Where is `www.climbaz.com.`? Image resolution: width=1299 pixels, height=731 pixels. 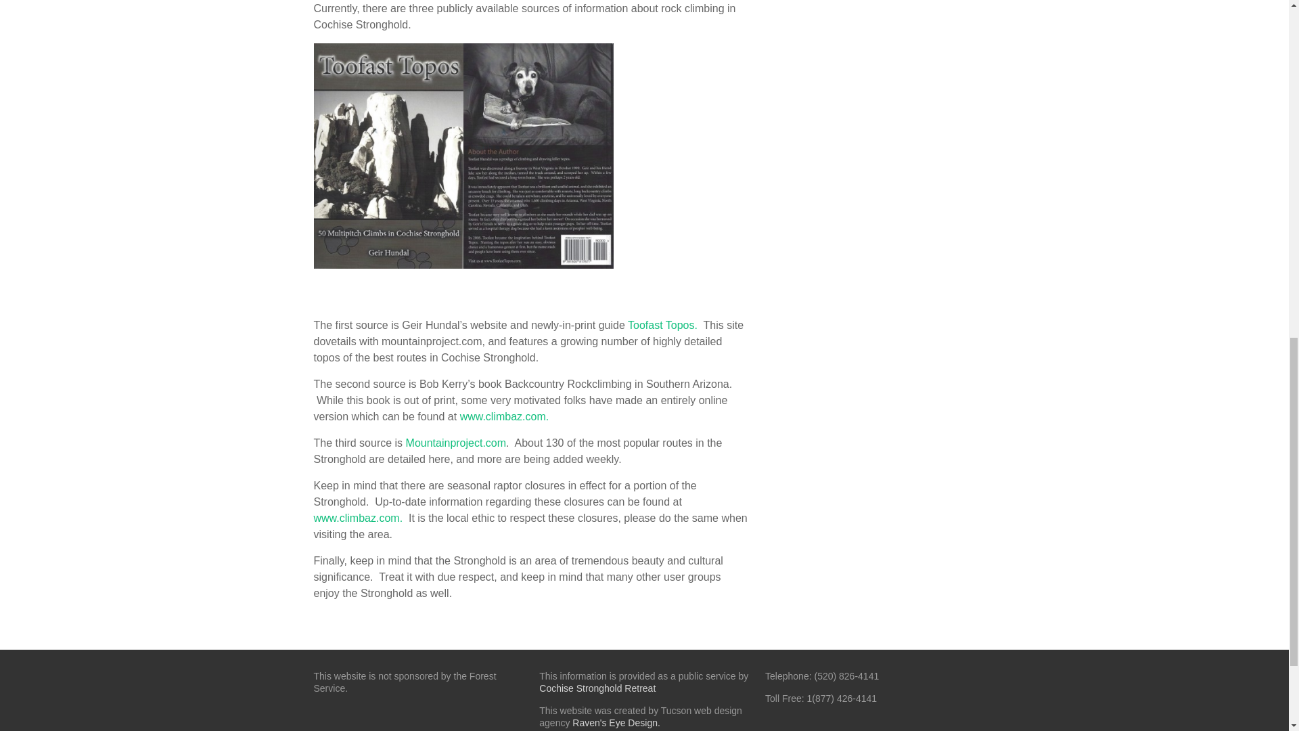 www.climbaz.com. is located at coordinates (505, 416).